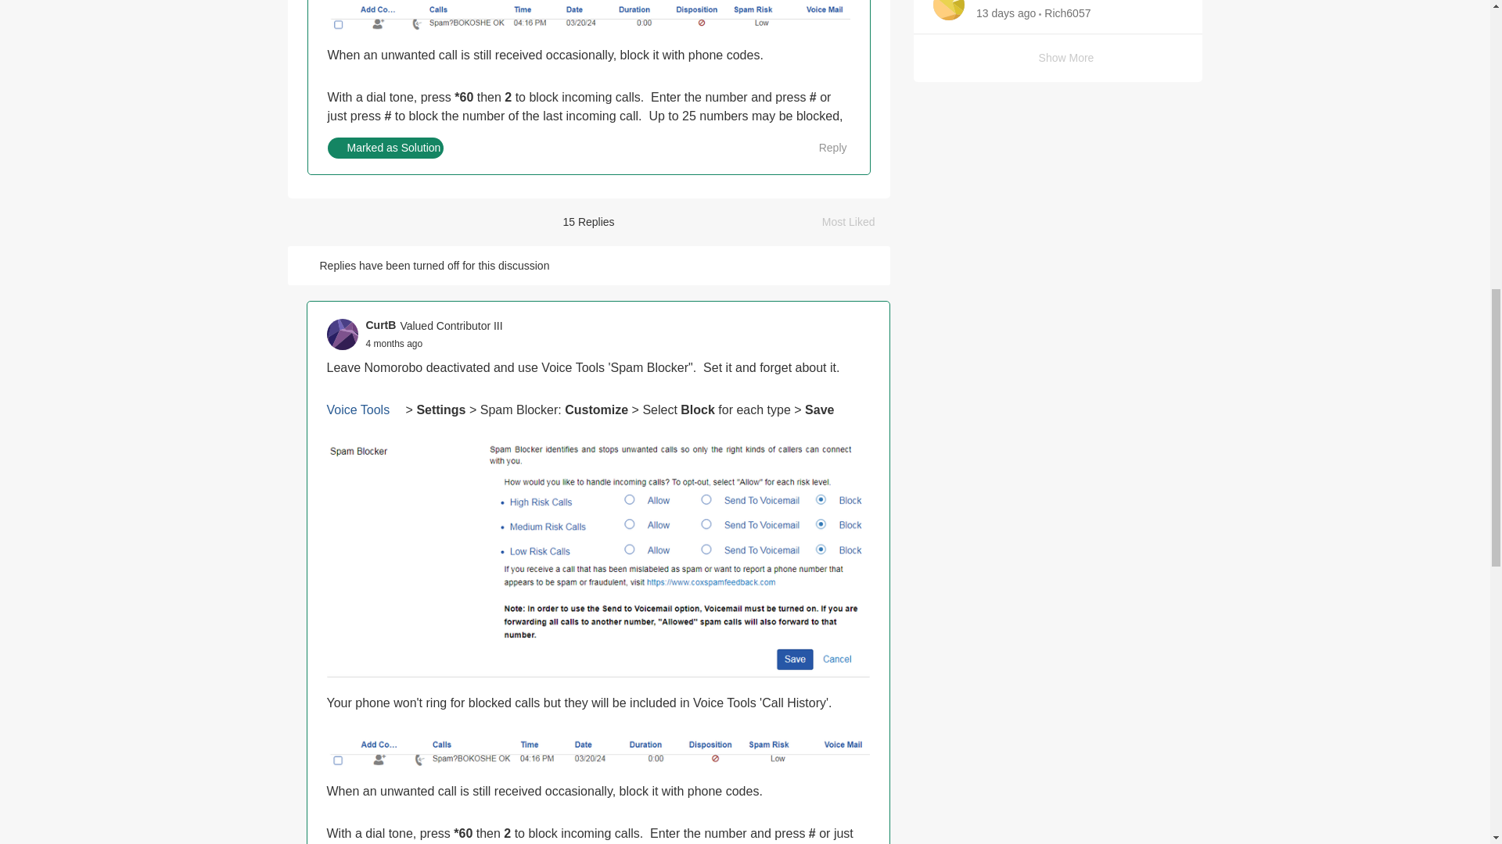 Image resolution: width=1502 pixels, height=844 pixels. I want to click on Marked as Solution, so click(385, 148).